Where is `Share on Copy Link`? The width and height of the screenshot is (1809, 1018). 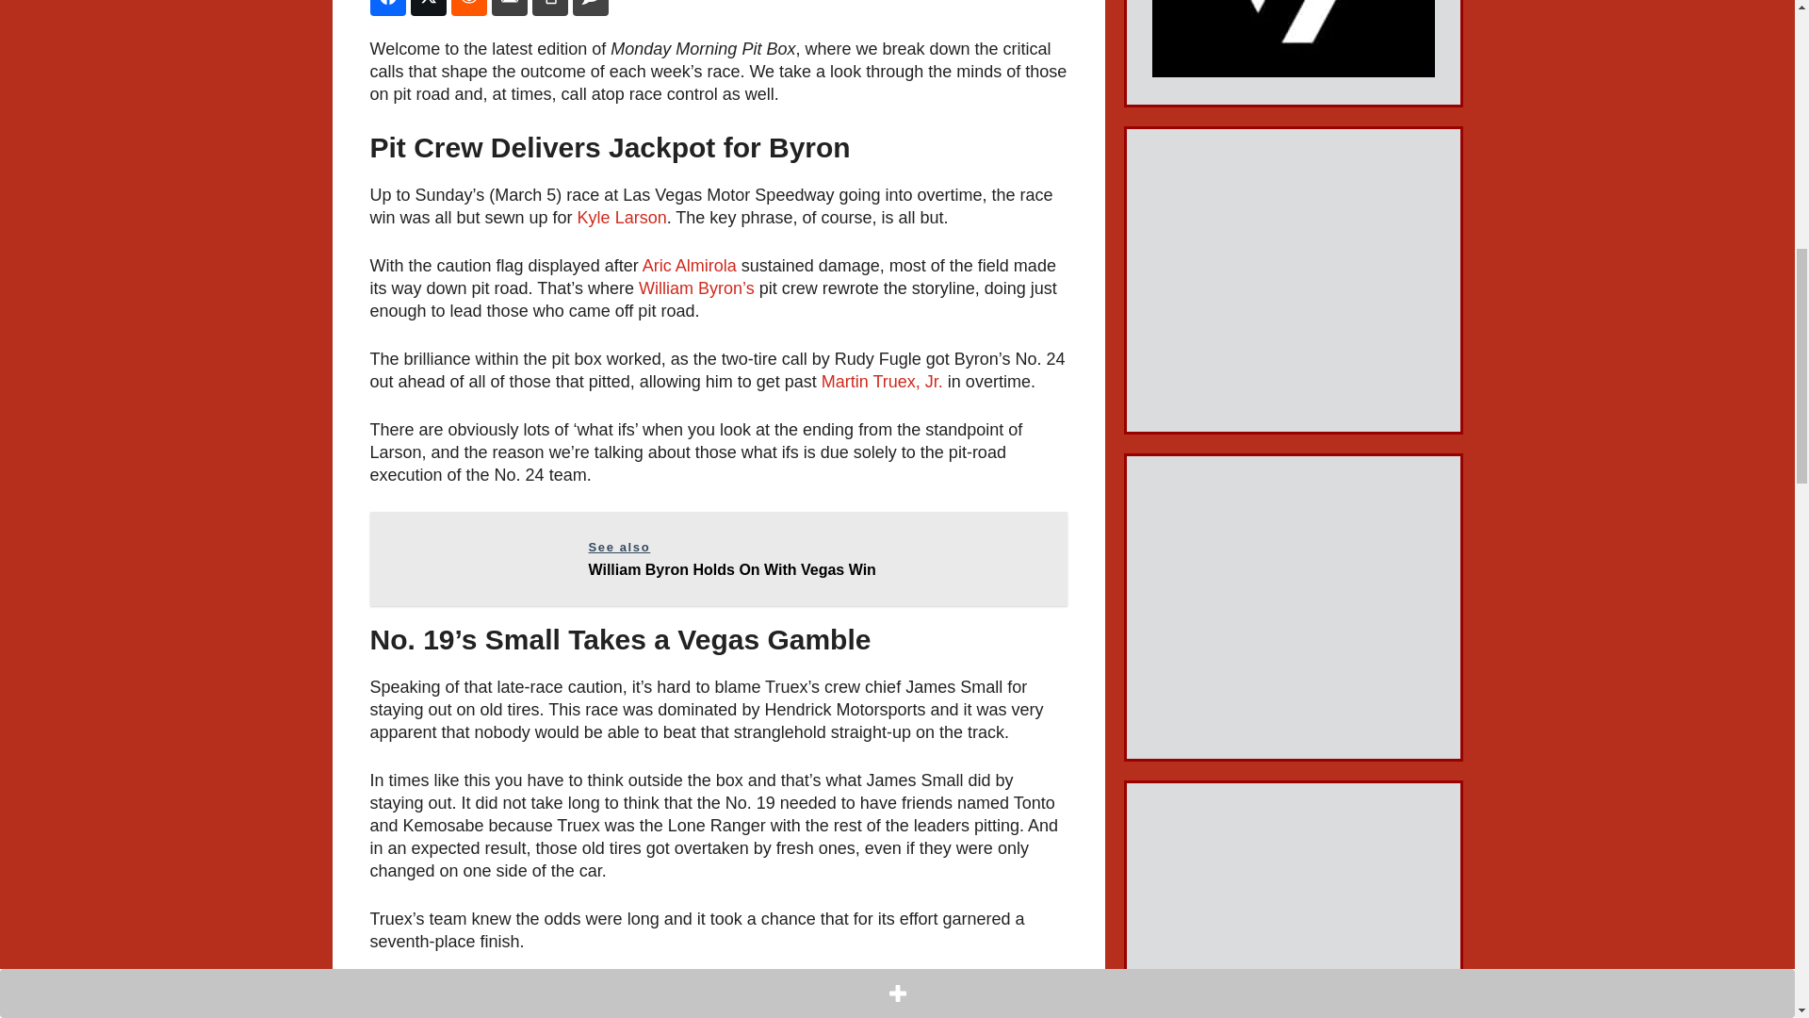 Share on Copy Link is located at coordinates (549, 8).